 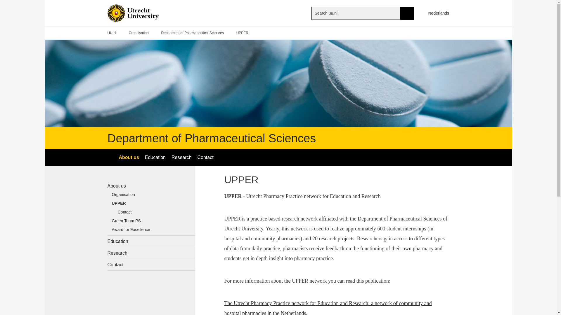 What do you see at coordinates (129, 157) in the screenshot?
I see `About us` at bounding box center [129, 157].